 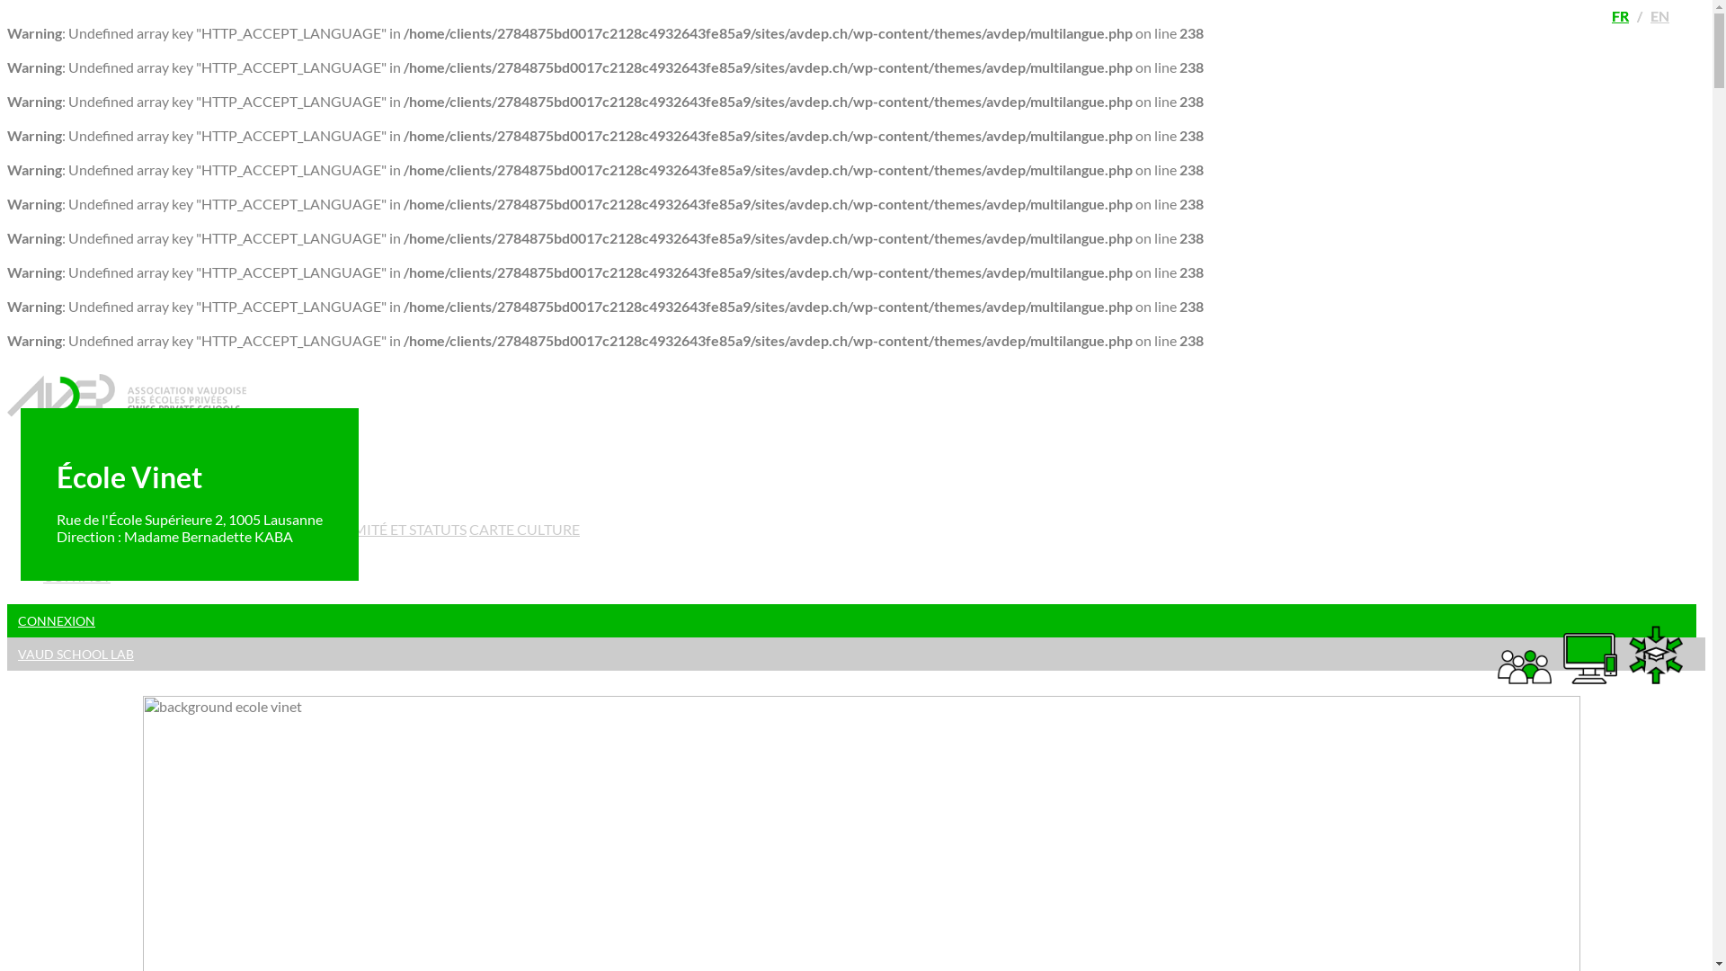 What do you see at coordinates (1659, 16) in the screenshot?
I see `EN` at bounding box center [1659, 16].